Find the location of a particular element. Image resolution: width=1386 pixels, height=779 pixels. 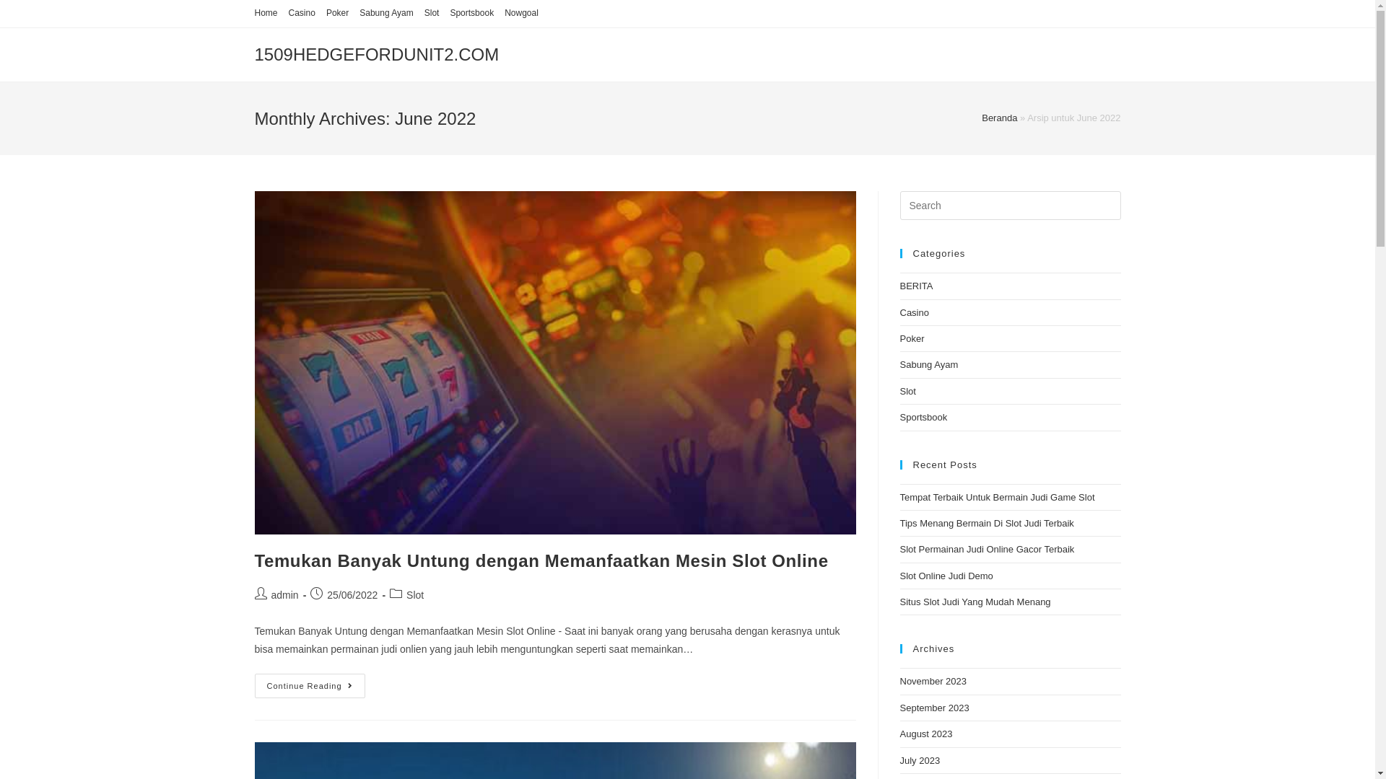

BERITA is located at coordinates (916, 286).